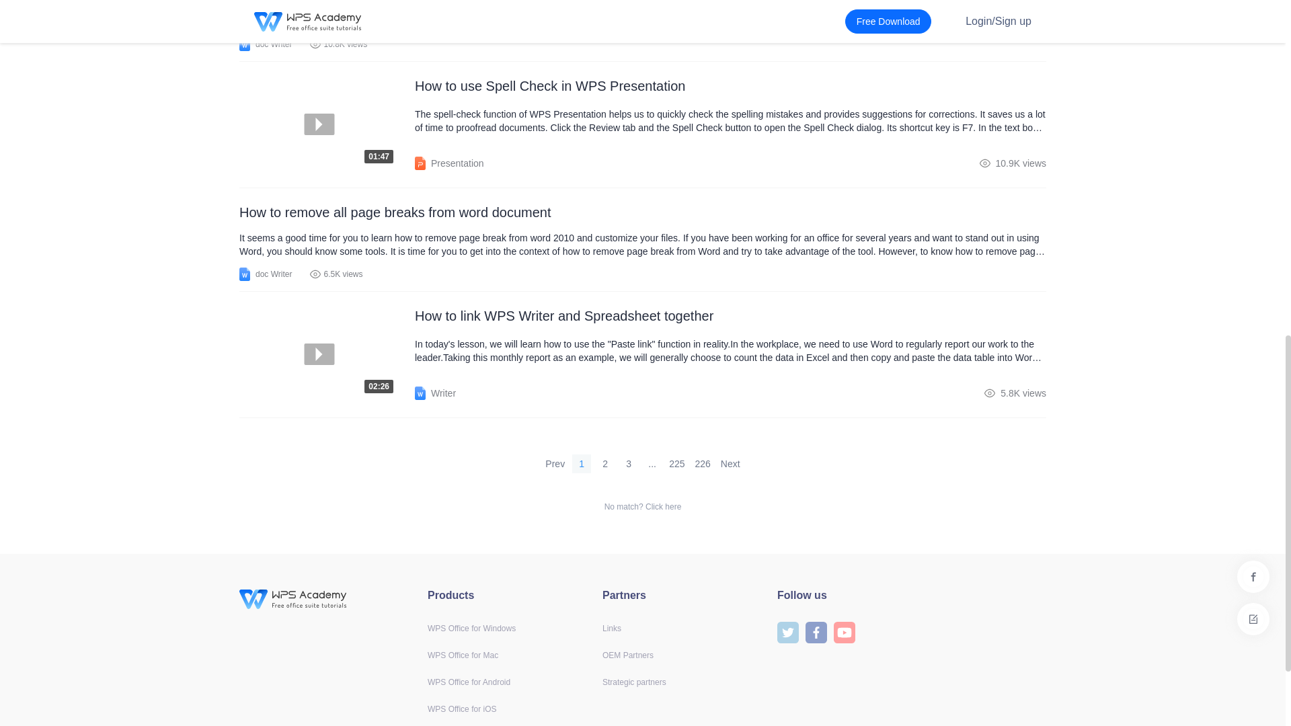 This screenshot has height=726, width=1291. I want to click on 226, so click(703, 464).